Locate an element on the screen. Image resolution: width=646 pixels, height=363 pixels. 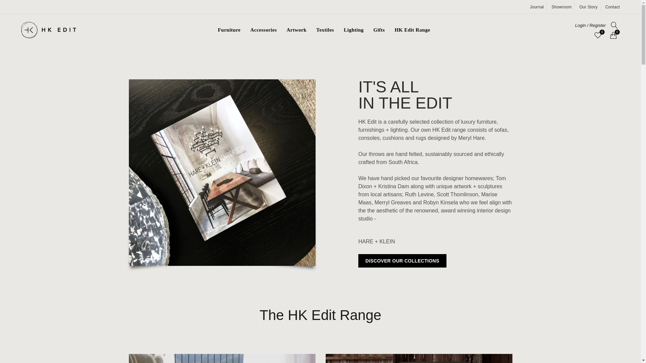
Login / Register is located at coordinates (590, 25).